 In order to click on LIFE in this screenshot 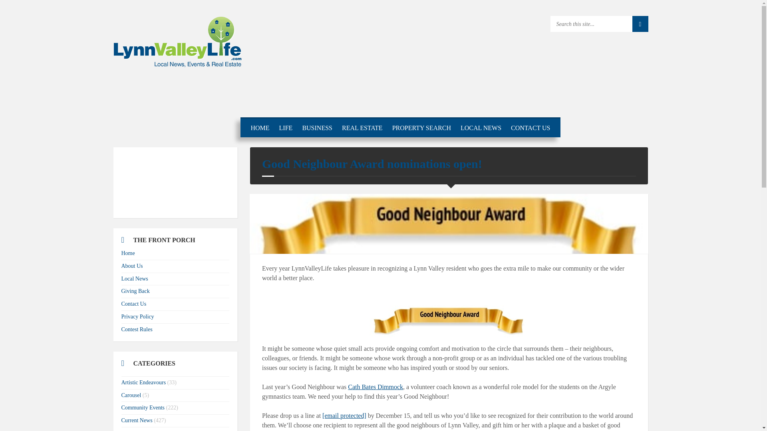, I will do `click(286, 128)`.